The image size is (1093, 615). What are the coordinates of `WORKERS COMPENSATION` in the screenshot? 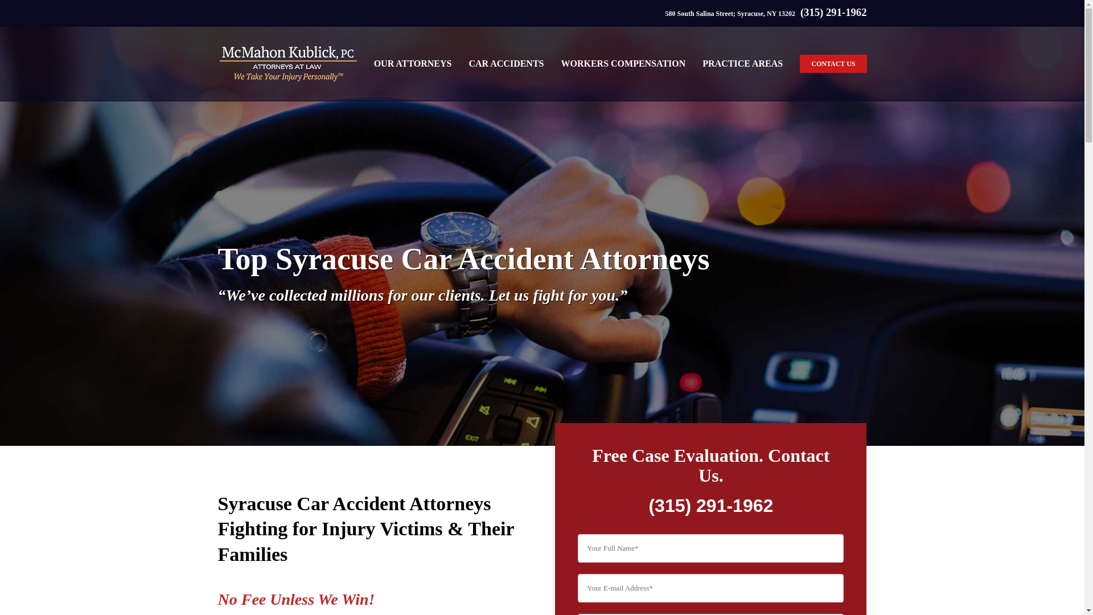 It's located at (623, 64).